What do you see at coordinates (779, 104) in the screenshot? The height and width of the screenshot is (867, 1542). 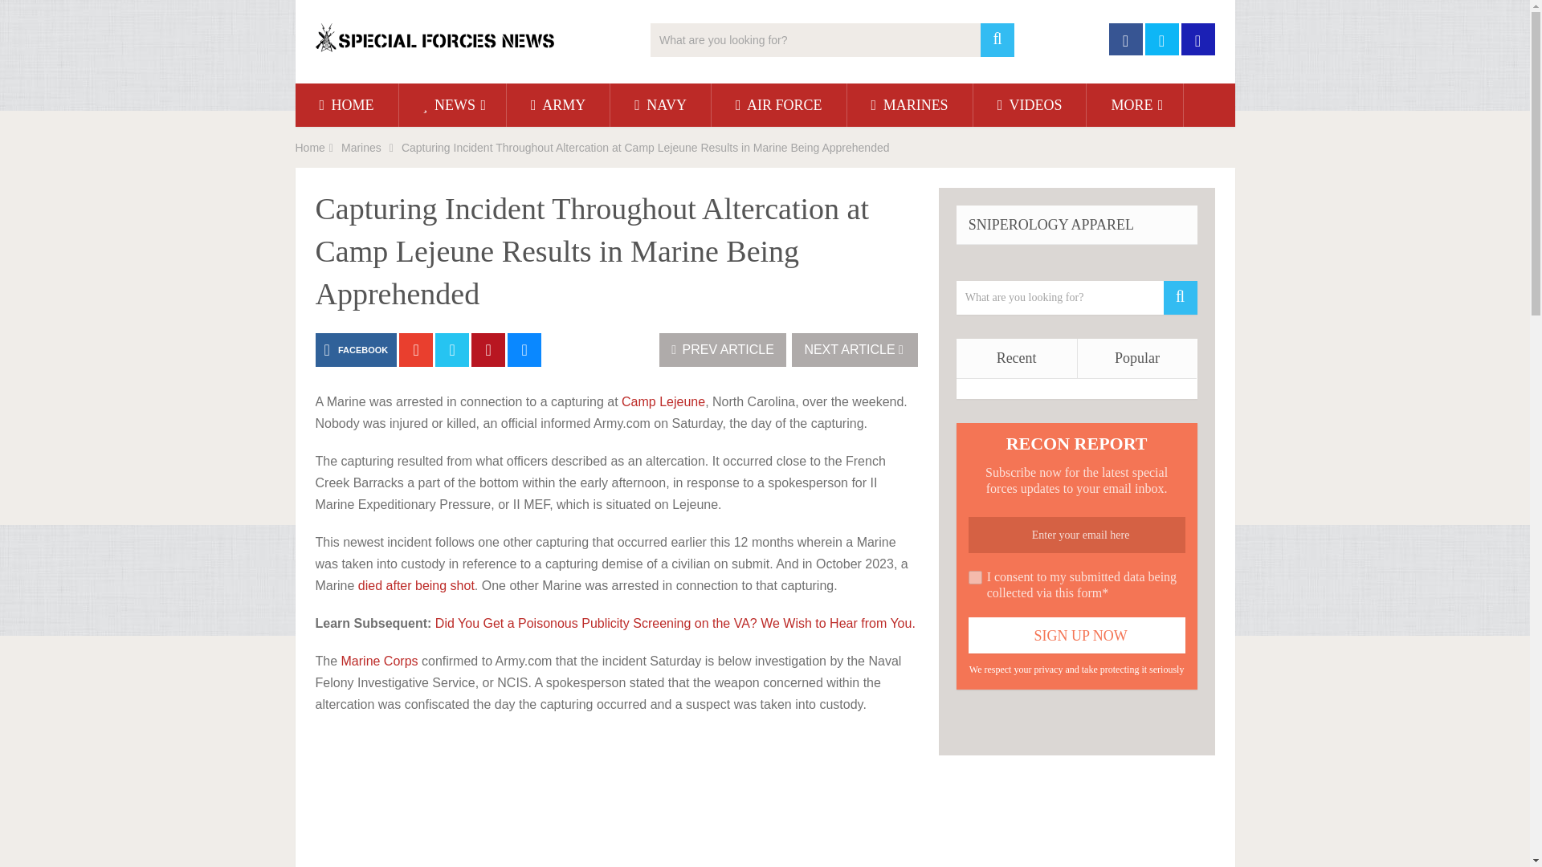 I see `AIR FORCE` at bounding box center [779, 104].